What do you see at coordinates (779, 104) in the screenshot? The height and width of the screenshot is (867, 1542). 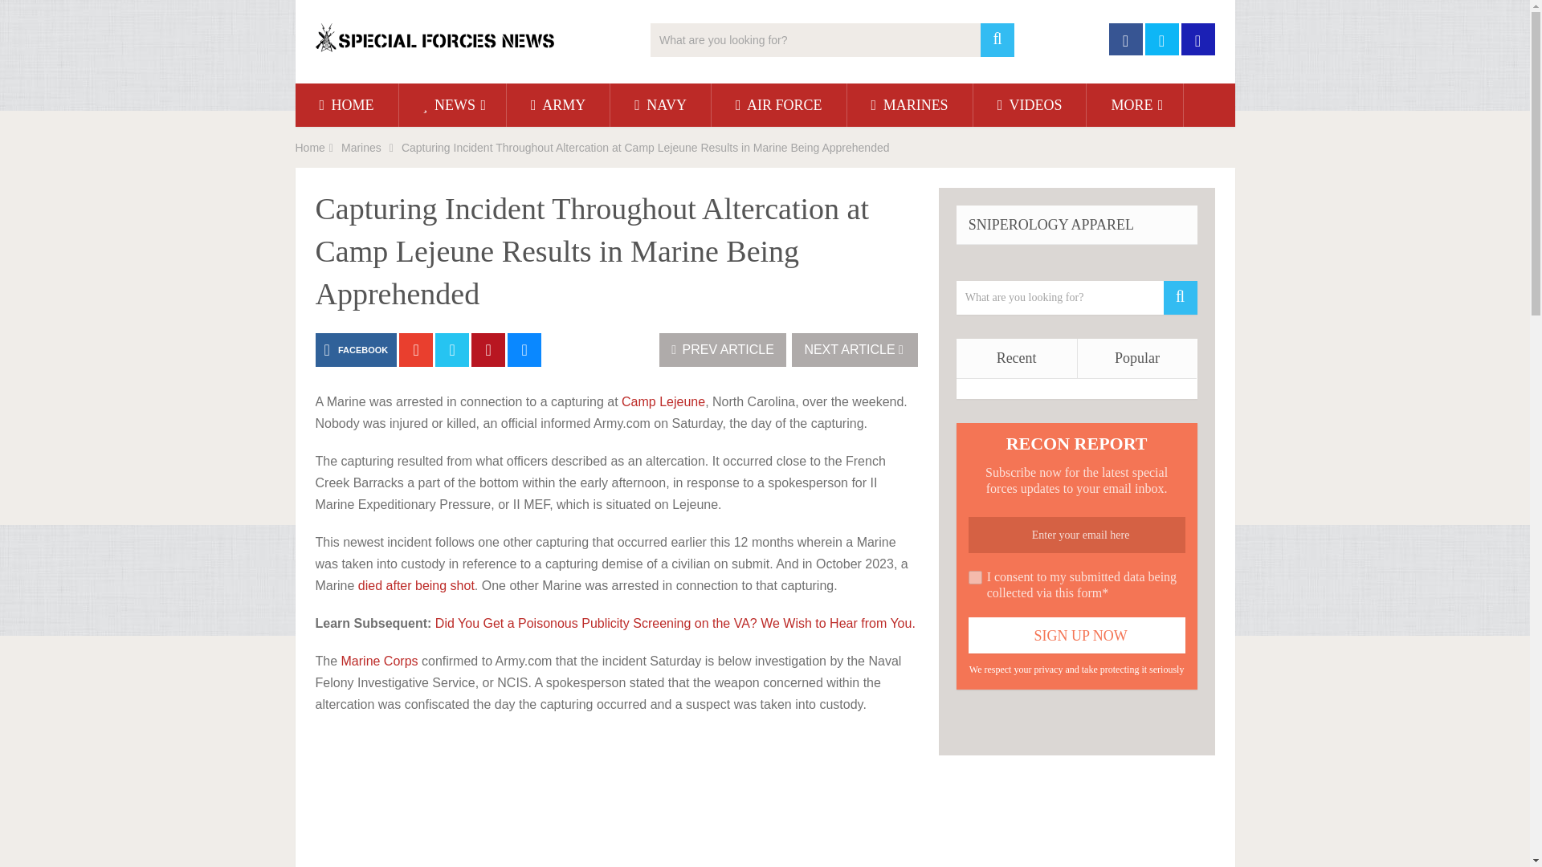 I see `AIR FORCE` at bounding box center [779, 104].